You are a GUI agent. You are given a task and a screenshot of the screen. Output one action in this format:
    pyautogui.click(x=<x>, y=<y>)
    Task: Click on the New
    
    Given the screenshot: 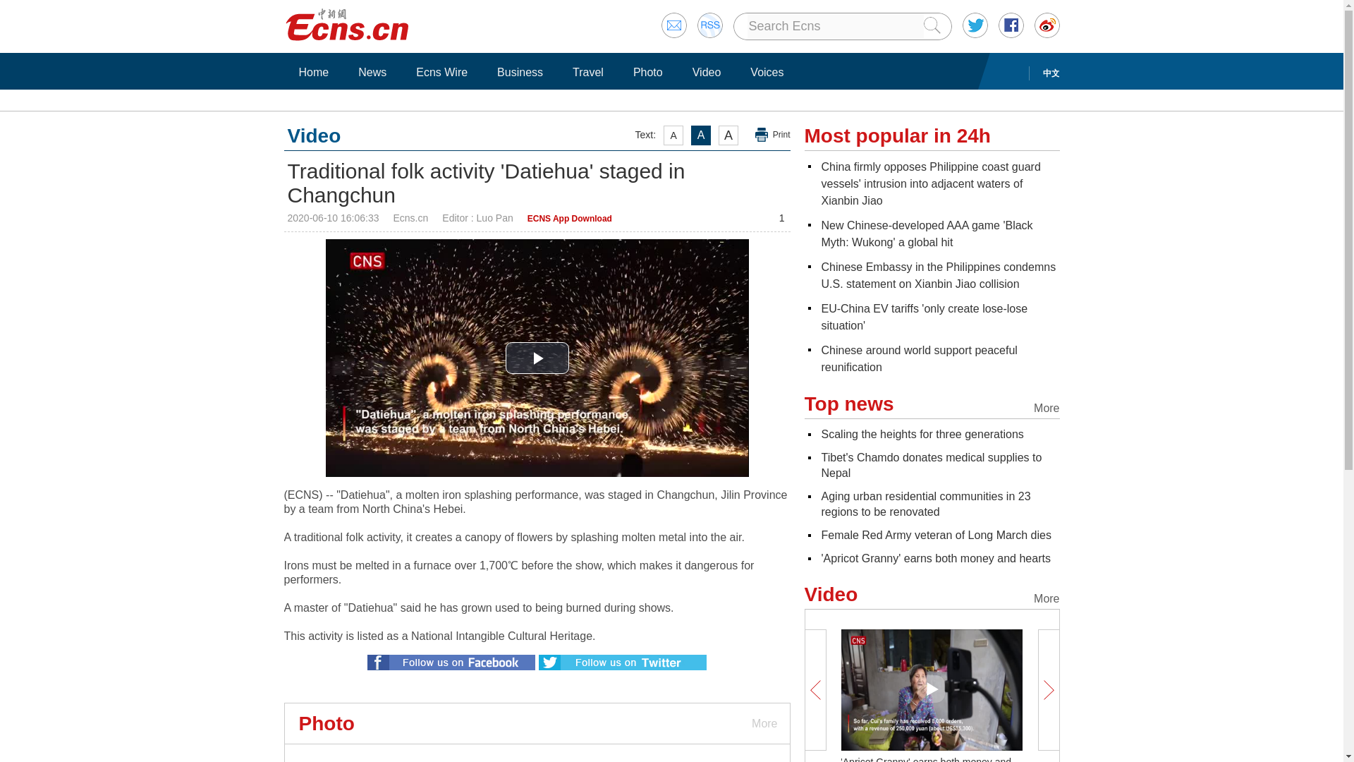 What is the action you would take?
    pyautogui.click(x=926, y=234)
    